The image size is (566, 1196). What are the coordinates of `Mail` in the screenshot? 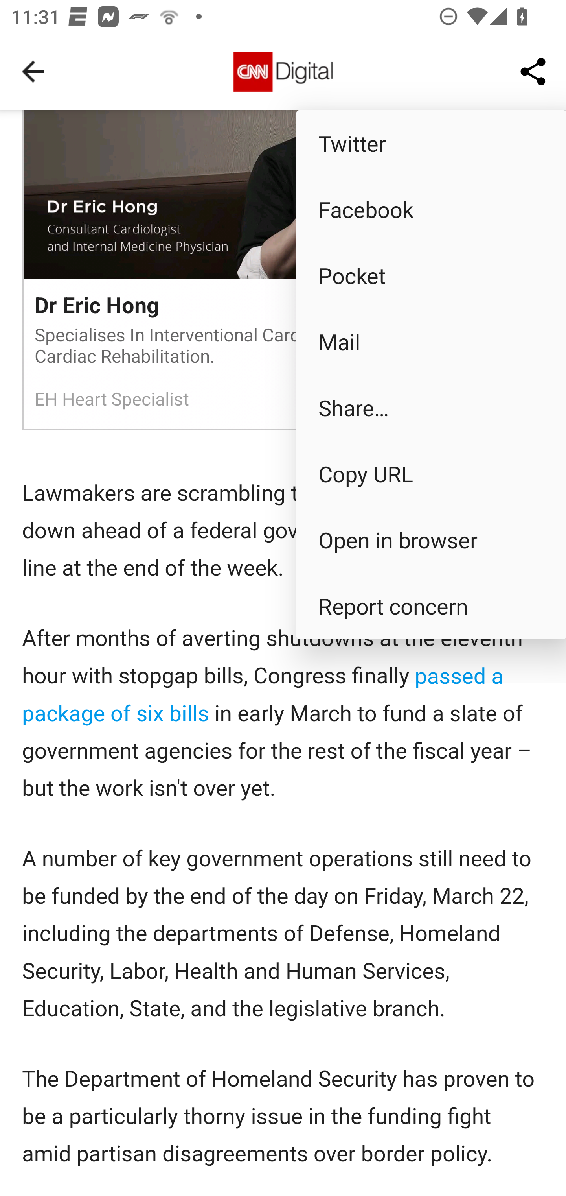 It's located at (431, 341).